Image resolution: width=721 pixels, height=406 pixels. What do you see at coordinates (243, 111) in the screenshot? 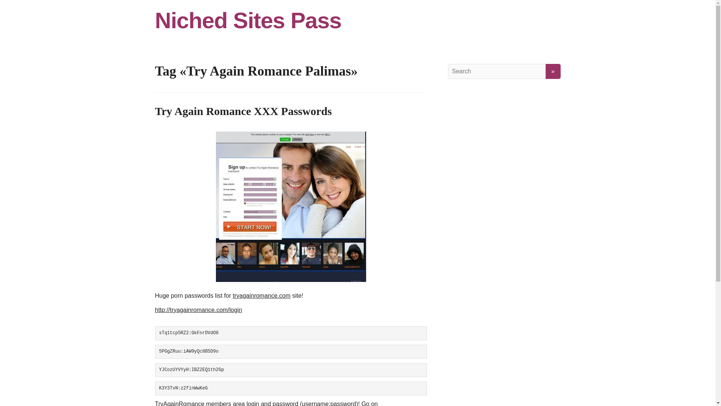
I see `Try Again Romance XXX Passwords` at bounding box center [243, 111].